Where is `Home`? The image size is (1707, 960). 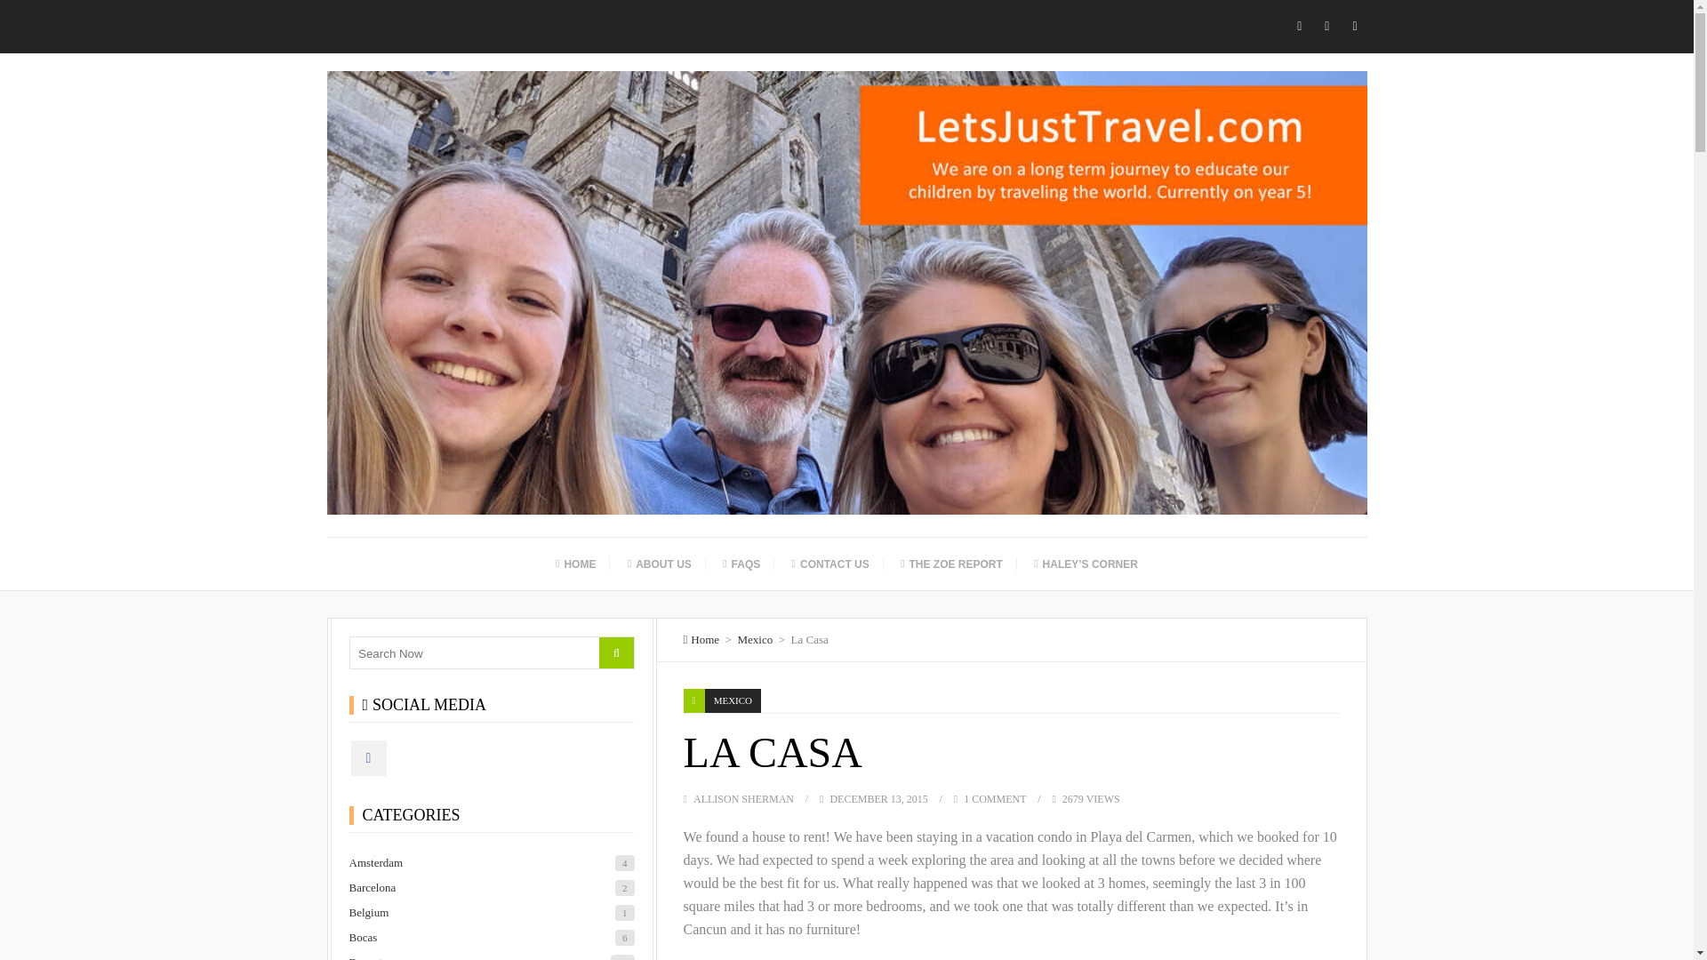
Home is located at coordinates (702, 638).